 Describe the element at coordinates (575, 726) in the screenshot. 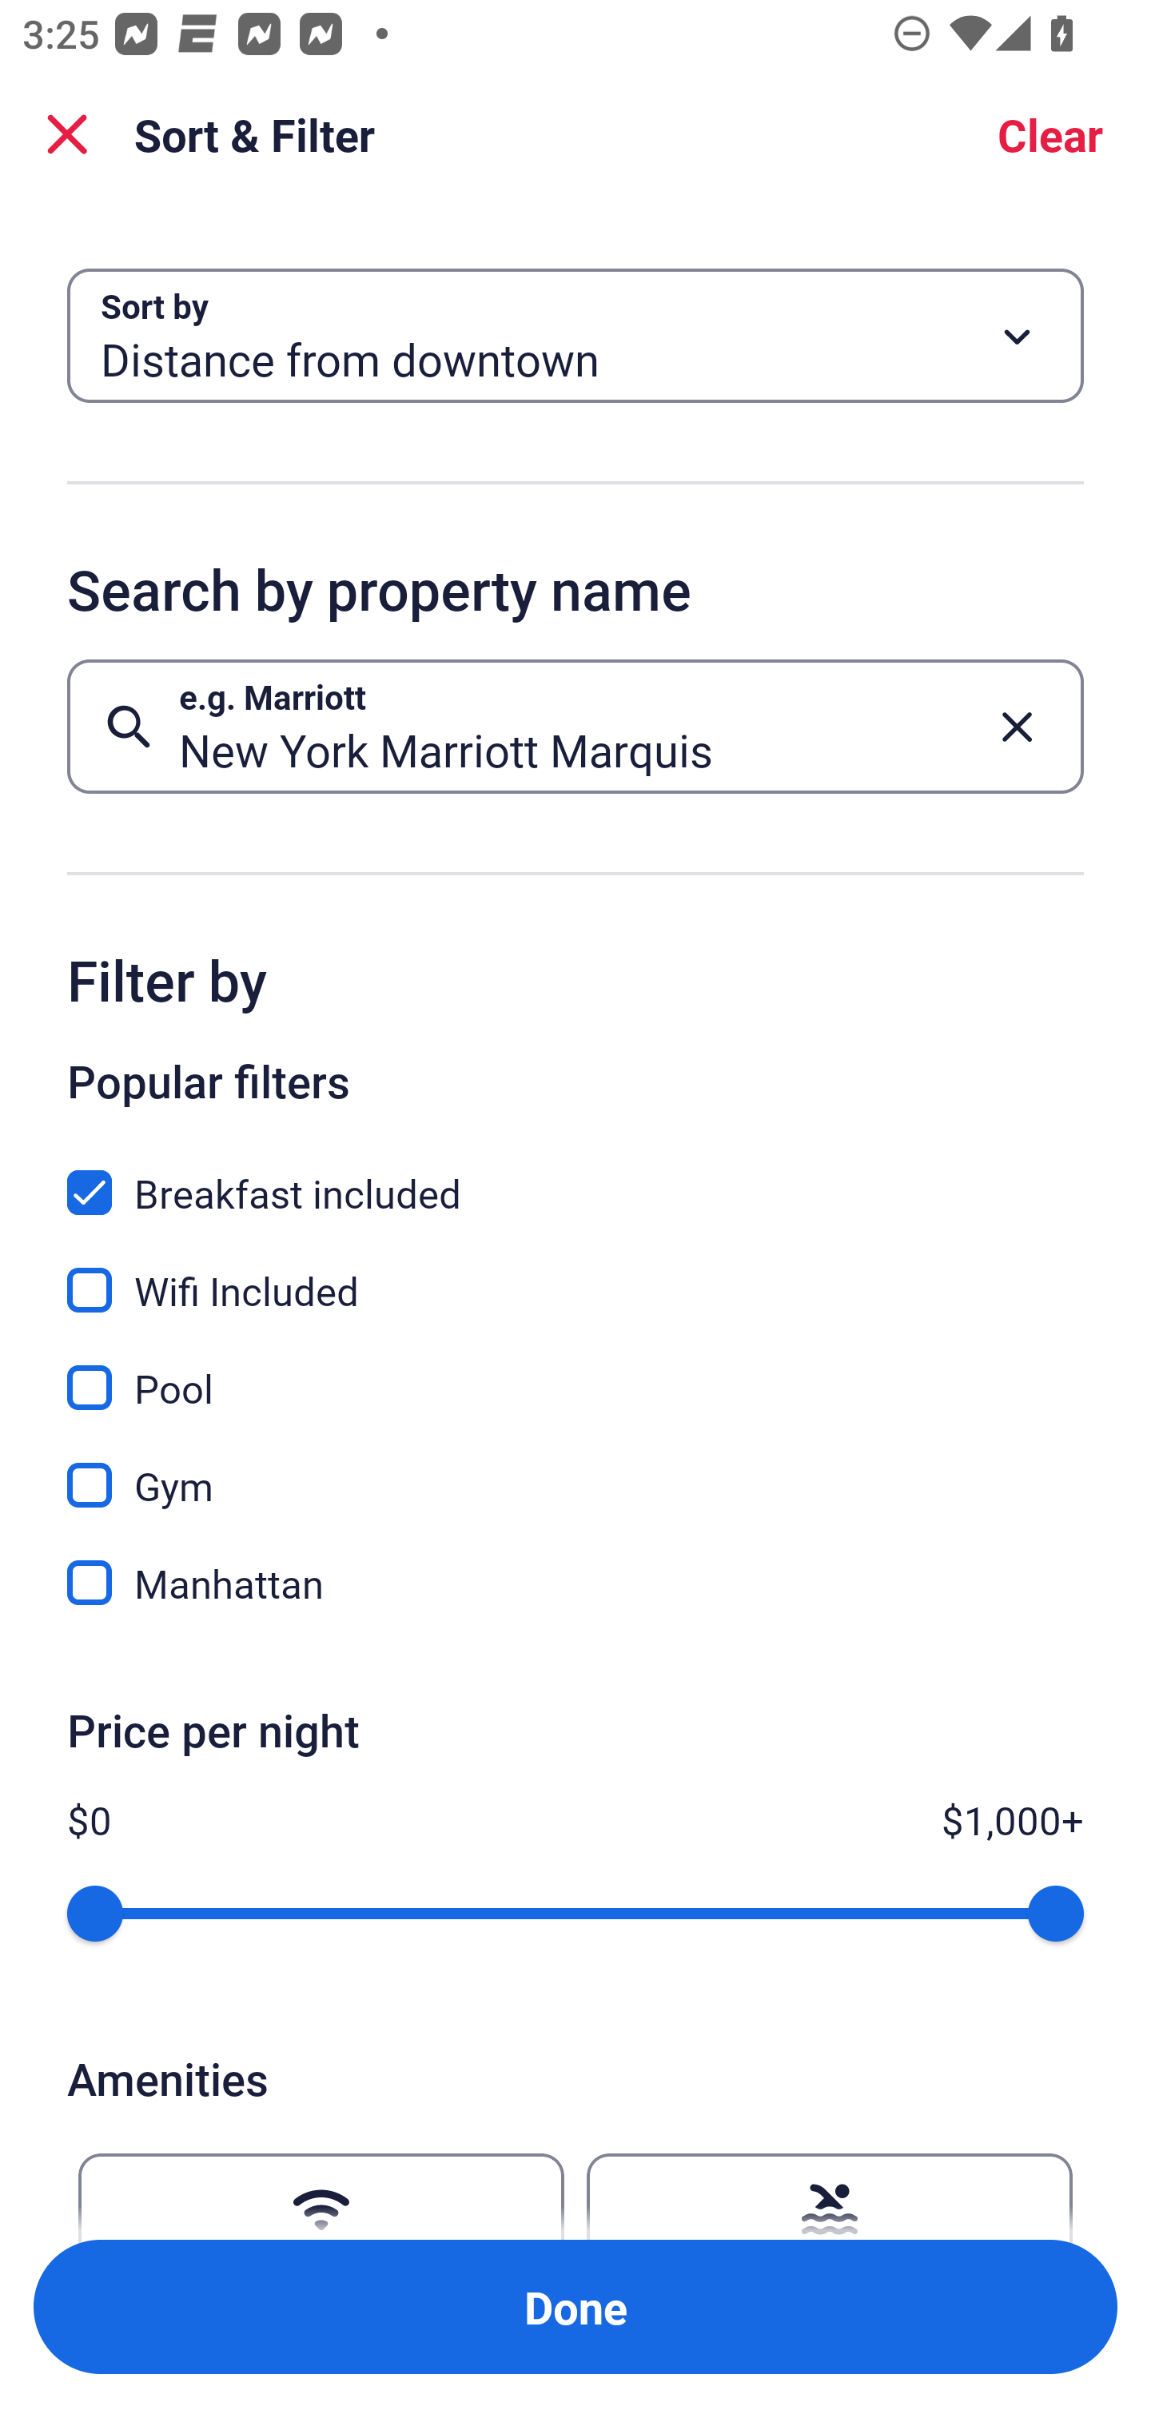

I see `e.g. Marriott Button New York Marriott Marquis` at that location.